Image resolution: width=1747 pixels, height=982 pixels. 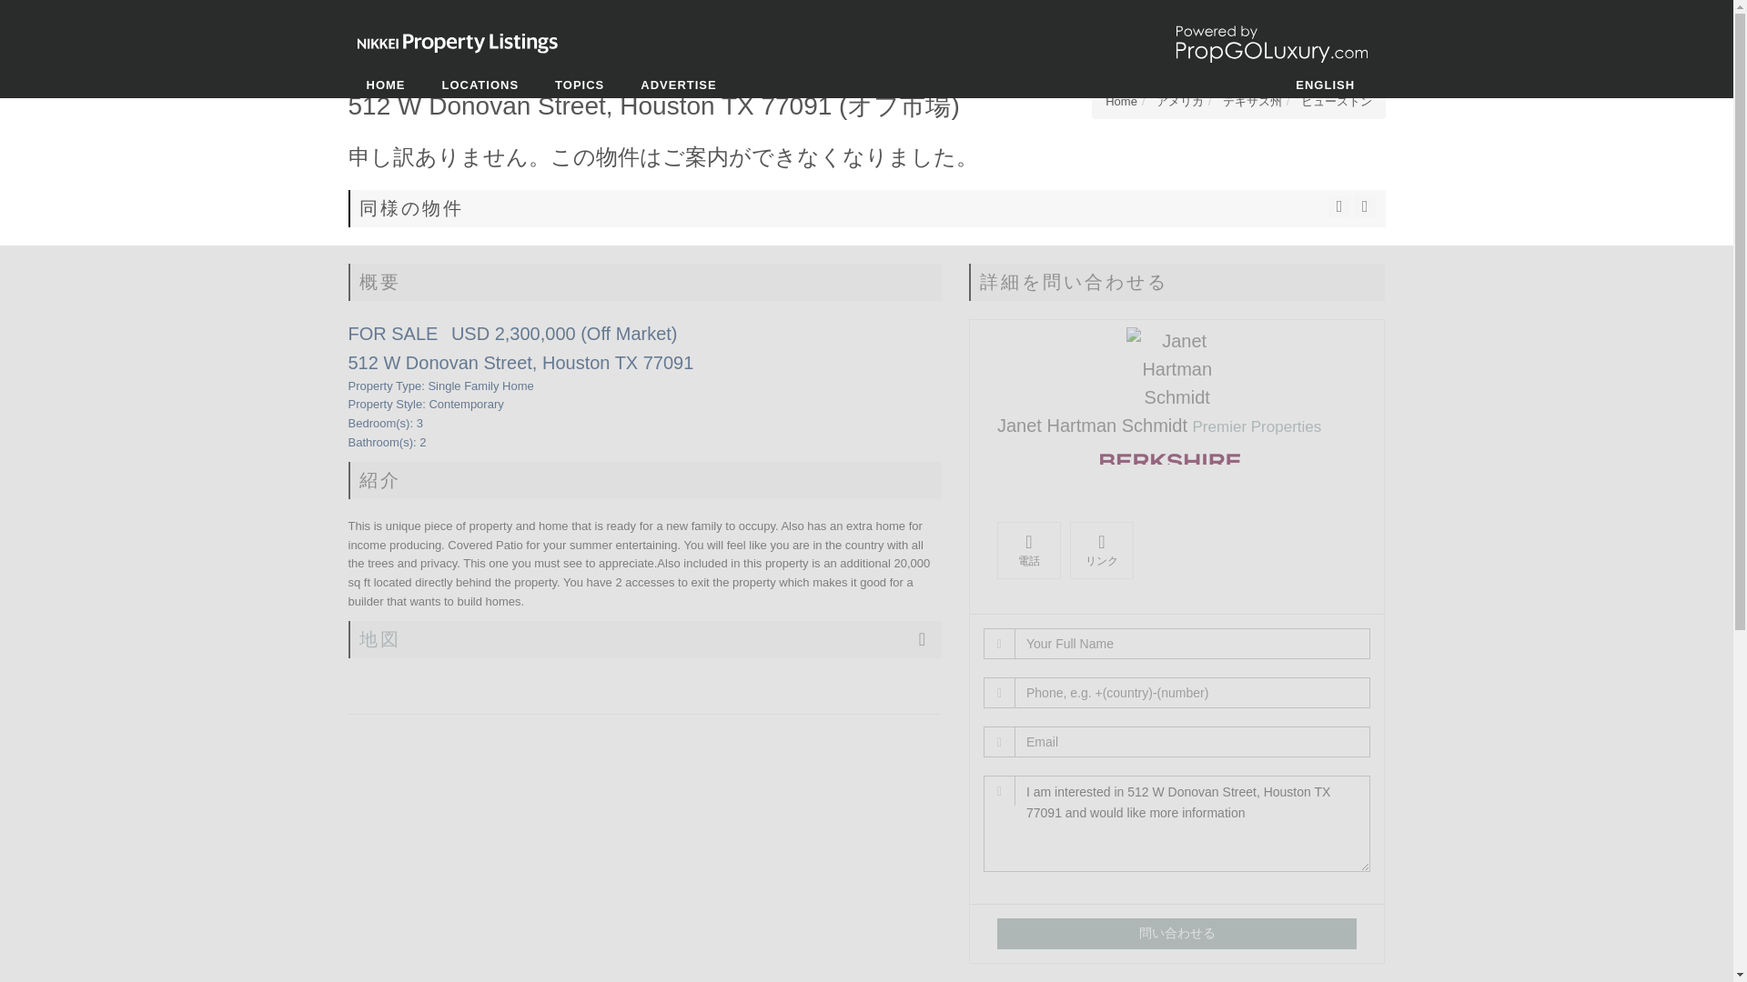 I want to click on TOPICS, so click(x=579, y=85).